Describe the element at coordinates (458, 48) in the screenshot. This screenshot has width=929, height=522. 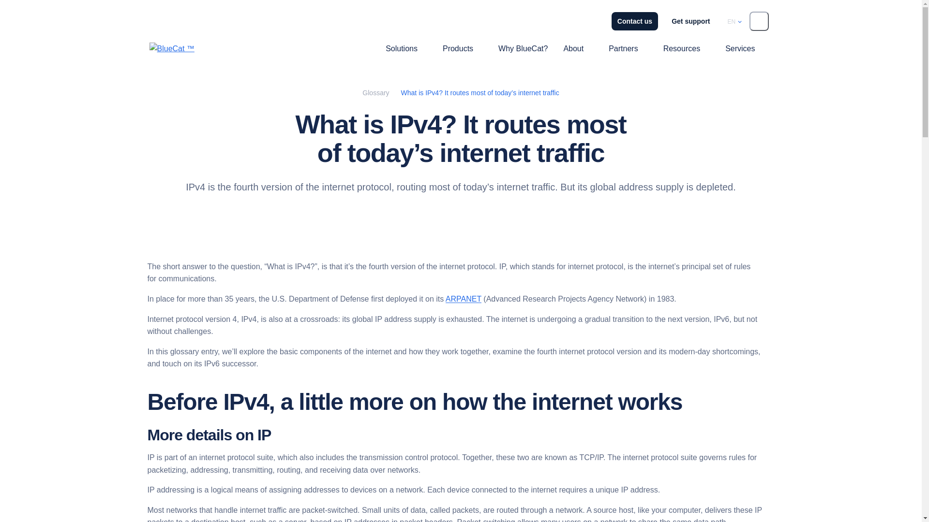
I see `Products` at that location.